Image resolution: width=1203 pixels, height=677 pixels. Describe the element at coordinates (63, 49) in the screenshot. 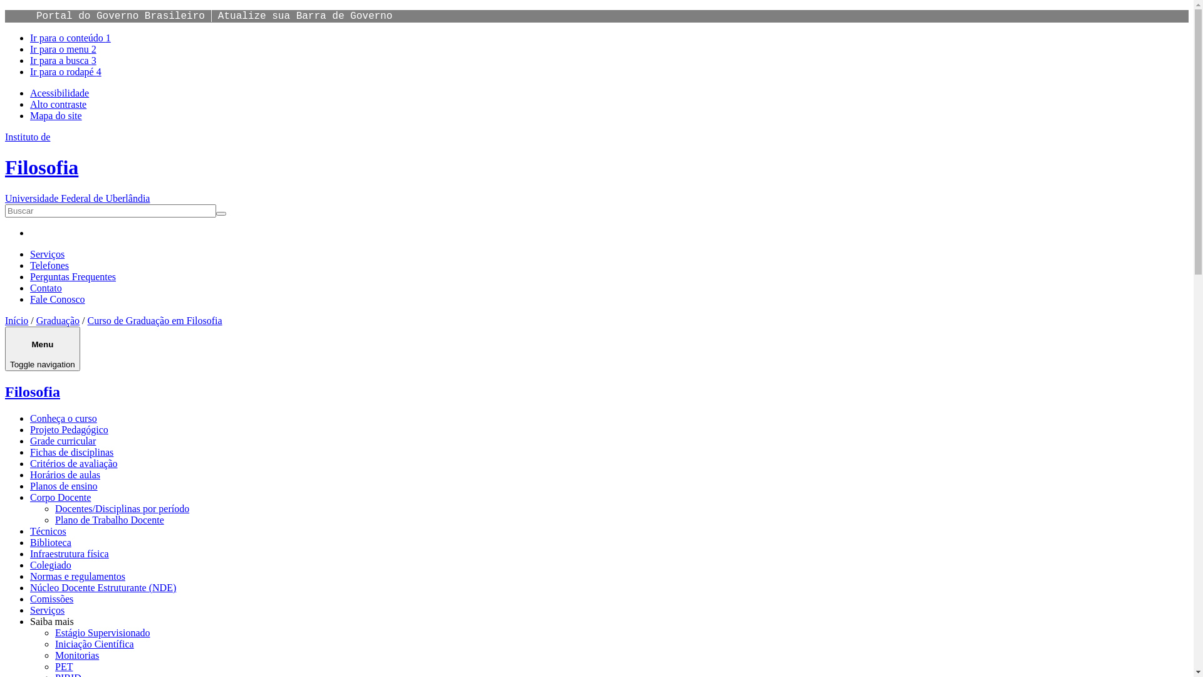

I see `Ir para o menu 2` at that location.